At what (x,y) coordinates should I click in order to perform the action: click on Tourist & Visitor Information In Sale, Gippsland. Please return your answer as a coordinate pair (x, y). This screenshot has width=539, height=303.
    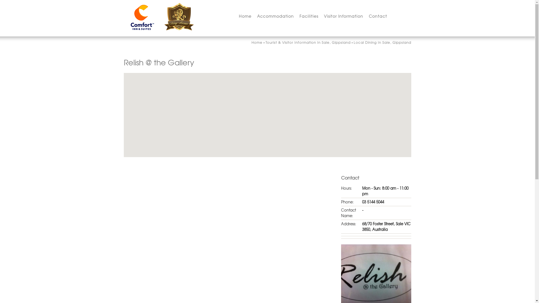
    Looking at the image, I should click on (308, 42).